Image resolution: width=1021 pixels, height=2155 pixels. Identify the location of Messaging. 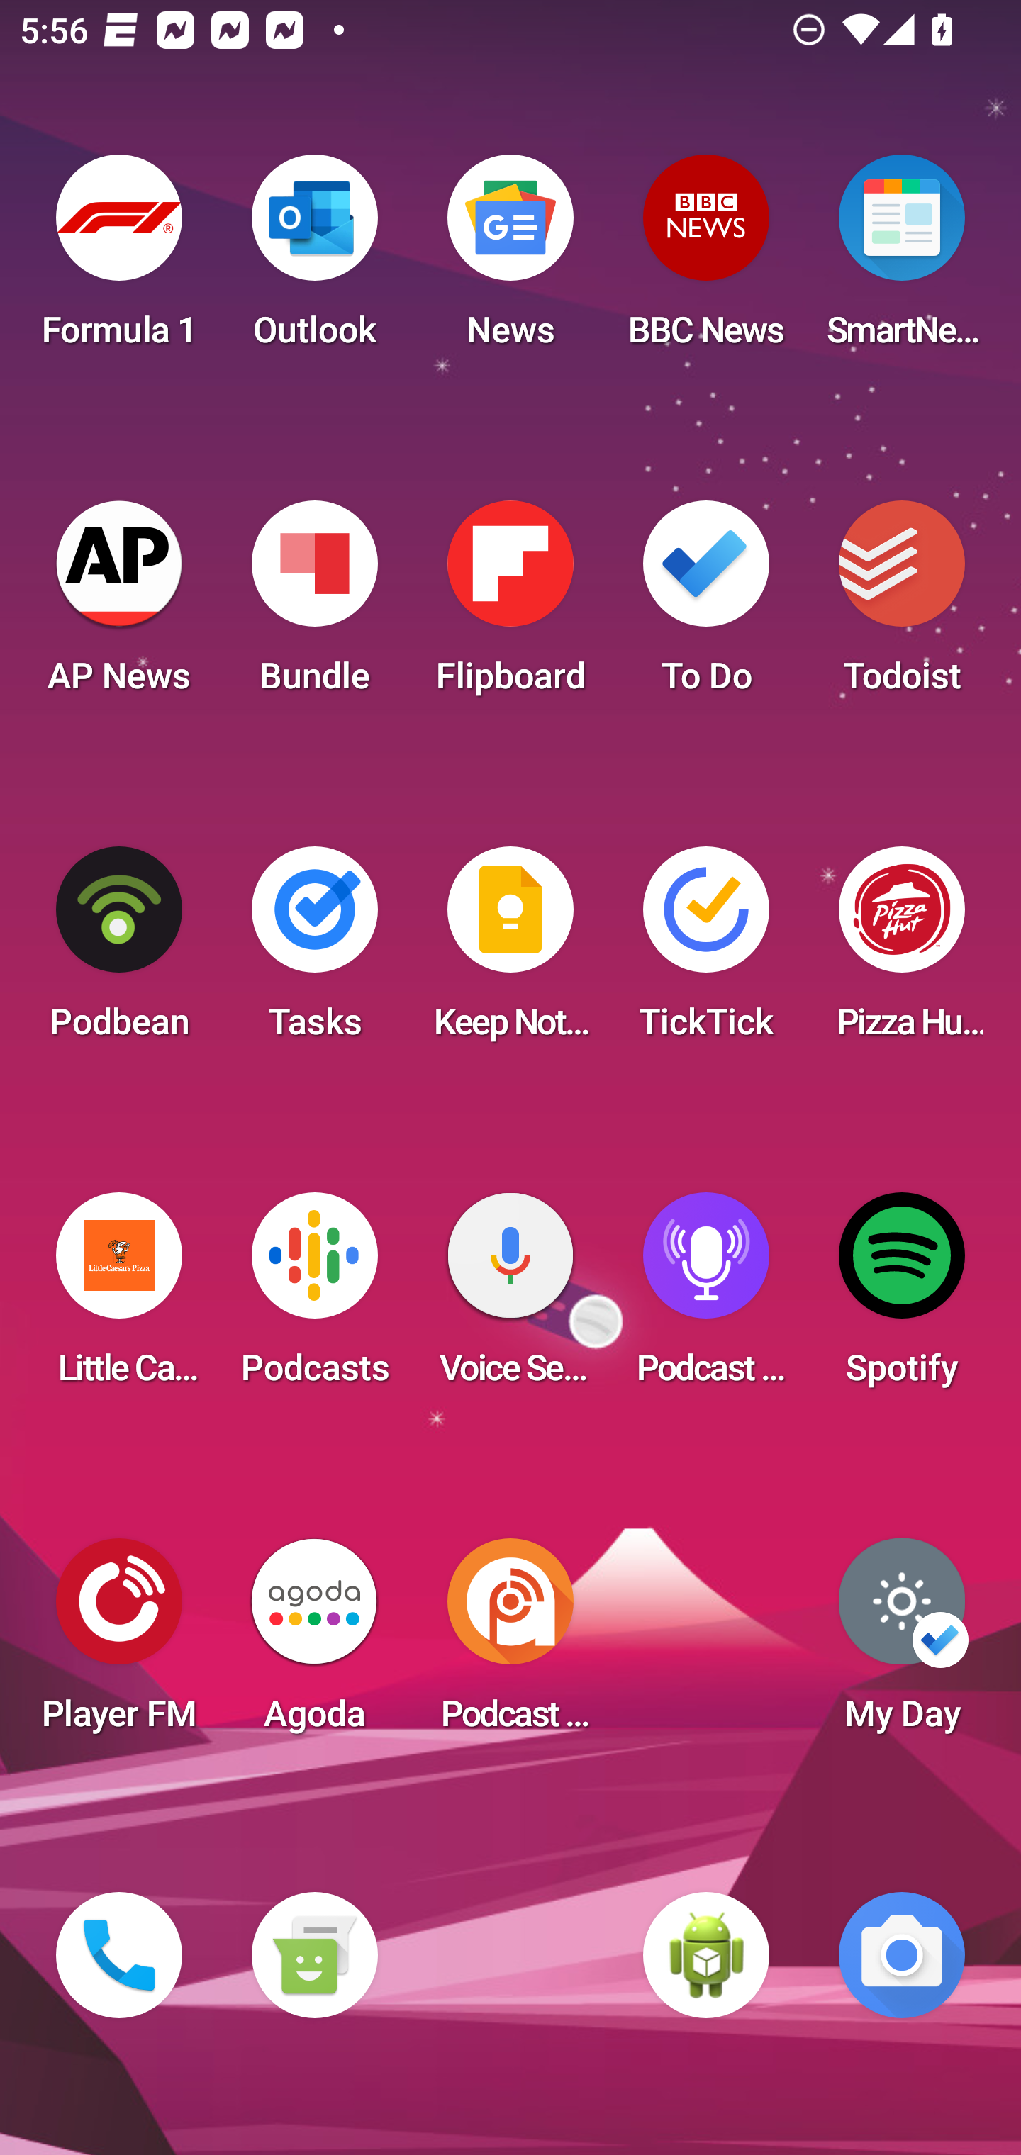
(314, 1955).